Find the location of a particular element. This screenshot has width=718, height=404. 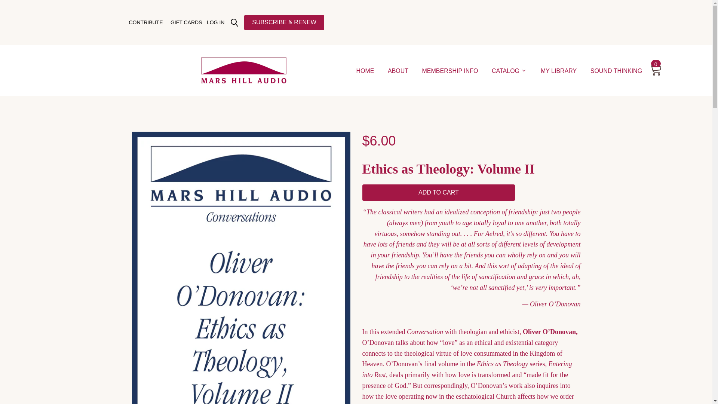

0 is located at coordinates (656, 67).